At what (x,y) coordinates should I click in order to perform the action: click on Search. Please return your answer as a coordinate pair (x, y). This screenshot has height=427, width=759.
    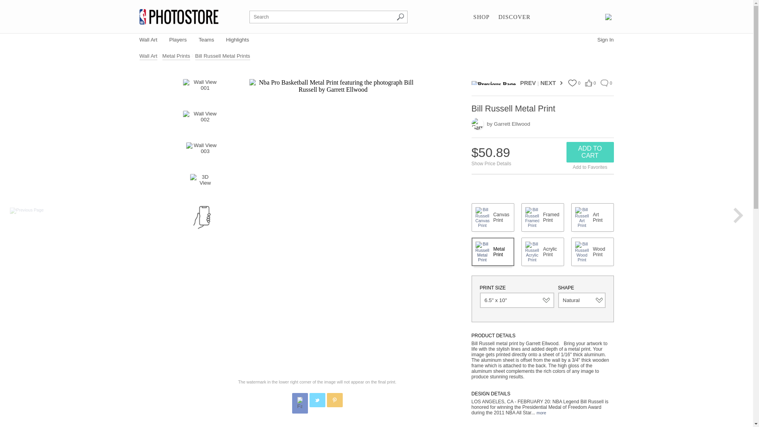
    Looking at the image, I should click on (400, 17).